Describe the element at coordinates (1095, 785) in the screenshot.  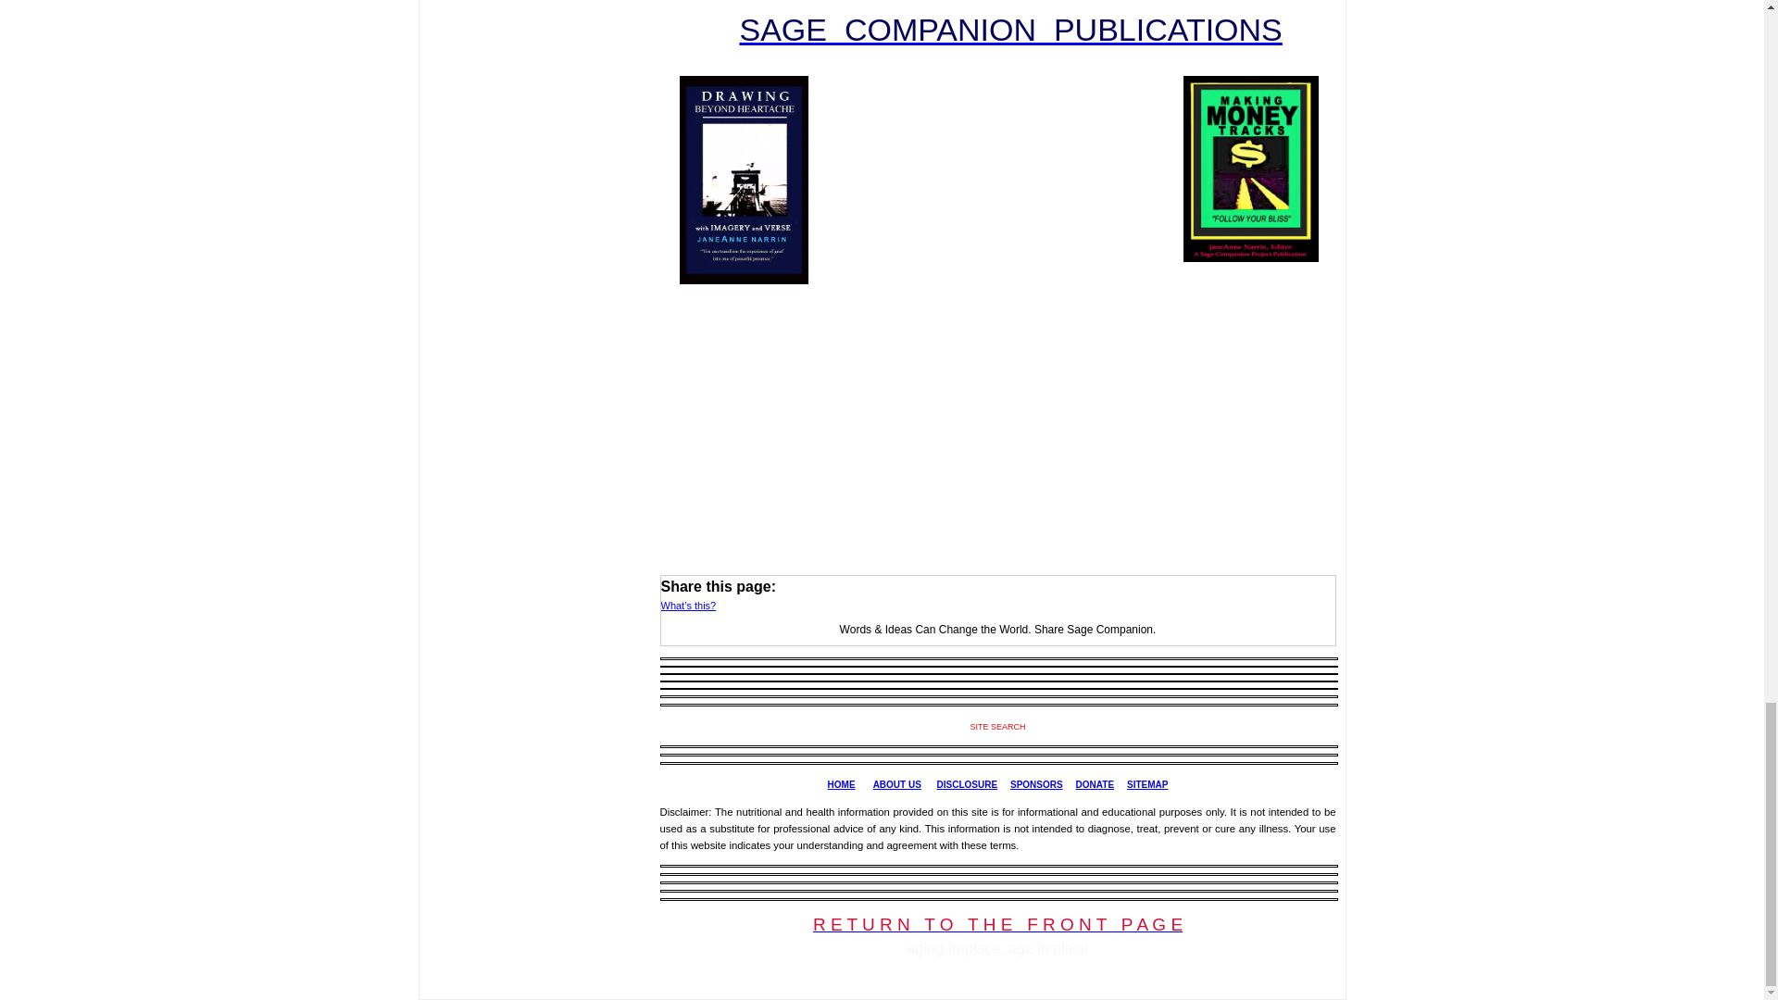
I see `DONATE` at that location.